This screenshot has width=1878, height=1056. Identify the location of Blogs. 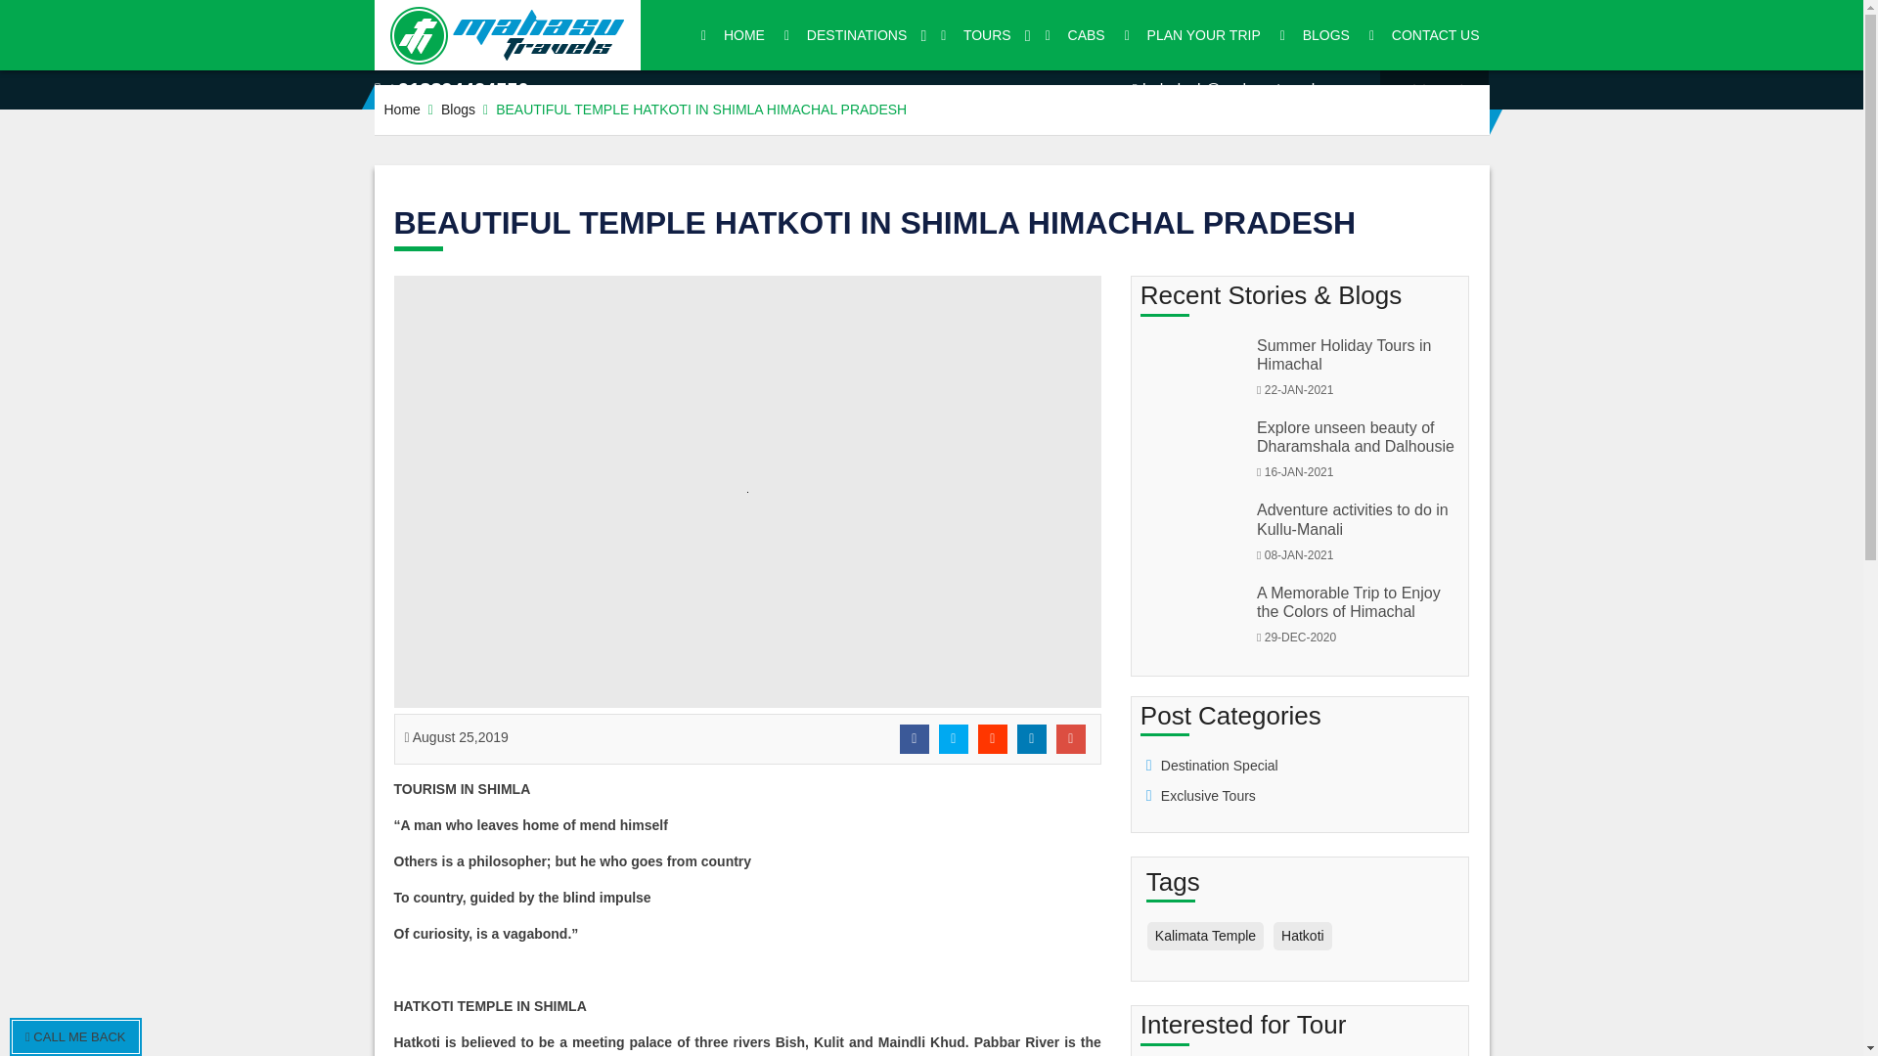
(458, 109).